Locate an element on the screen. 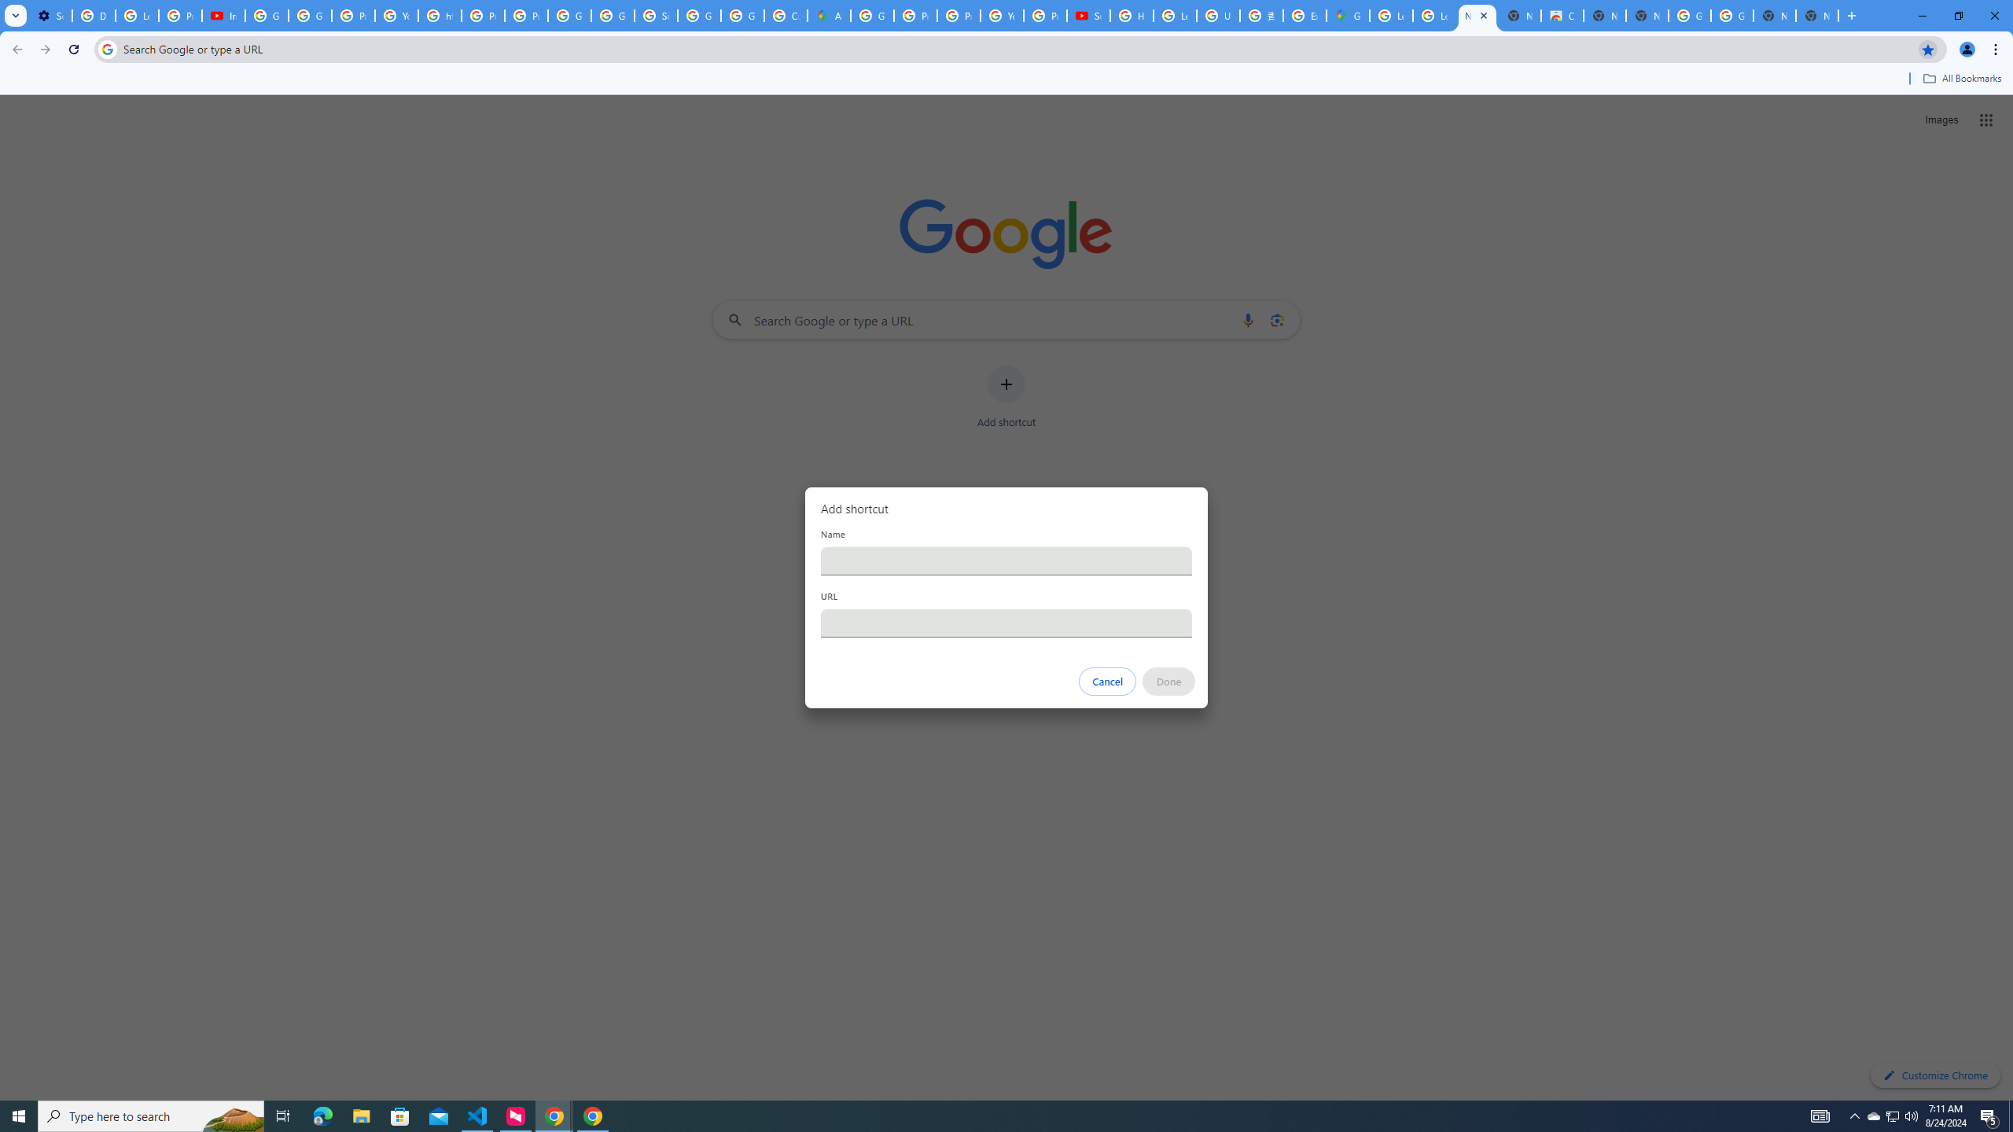 Image resolution: width=2013 pixels, height=1132 pixels. Subscriptions - YouTube is located at coordinates (1088, 16).